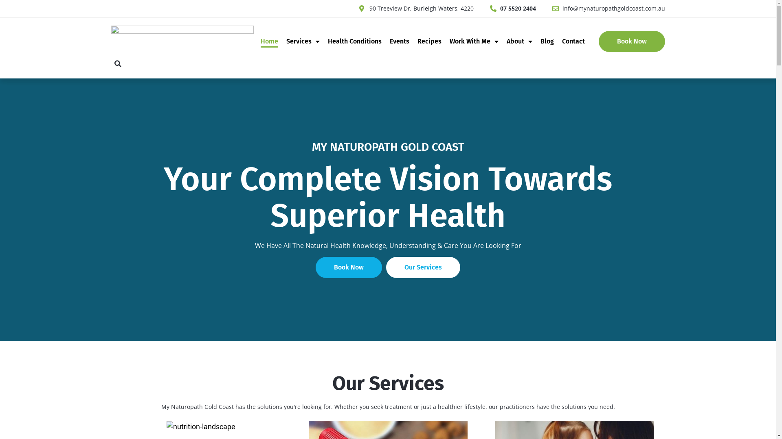  Describe the element at coordinates (429, 41) in the screenshot. I see `Recipes` at that location.